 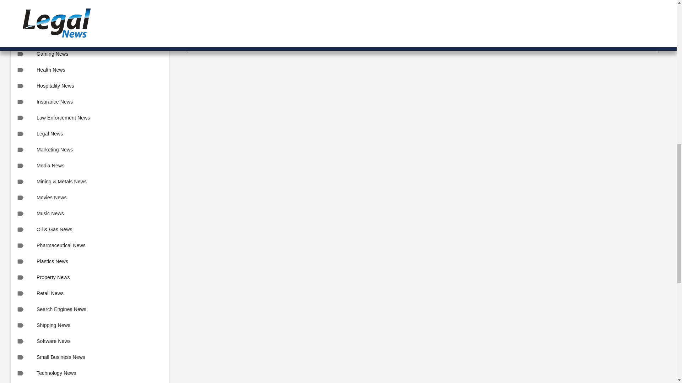 What do you see at coordinates (90, 166) in the screenshot?
I see `Media News` at bounding box center [90, 166].